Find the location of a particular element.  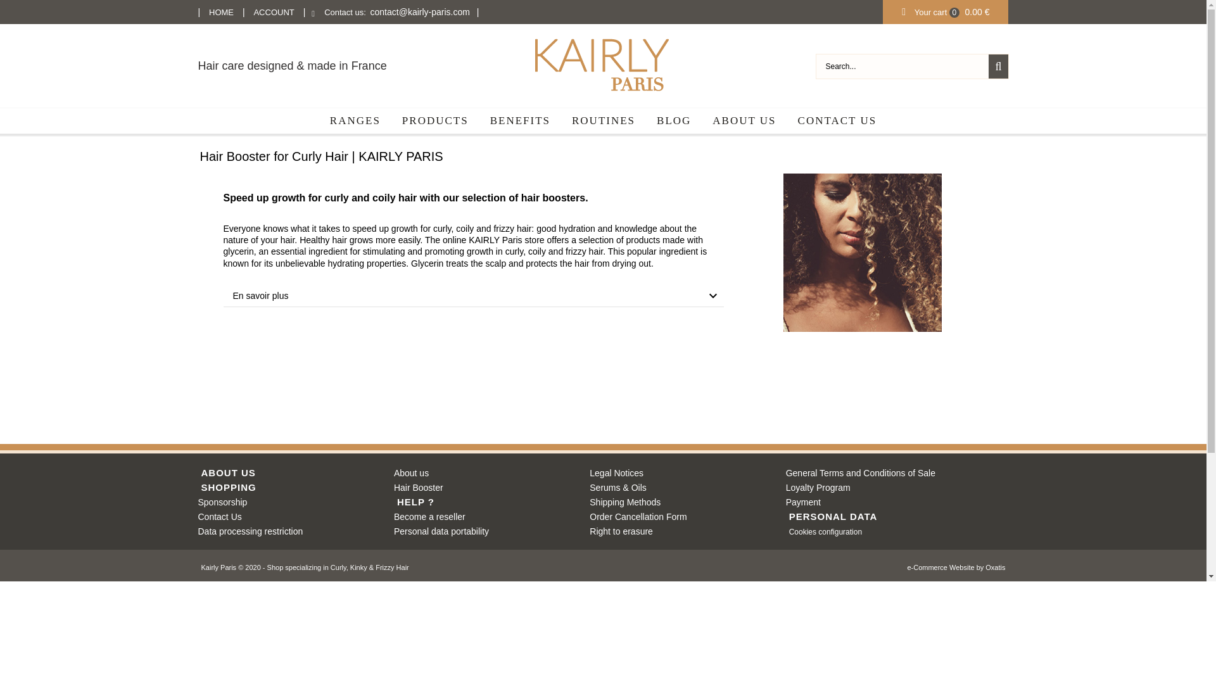

PRODUCTS is located at coordinates (435, 120).